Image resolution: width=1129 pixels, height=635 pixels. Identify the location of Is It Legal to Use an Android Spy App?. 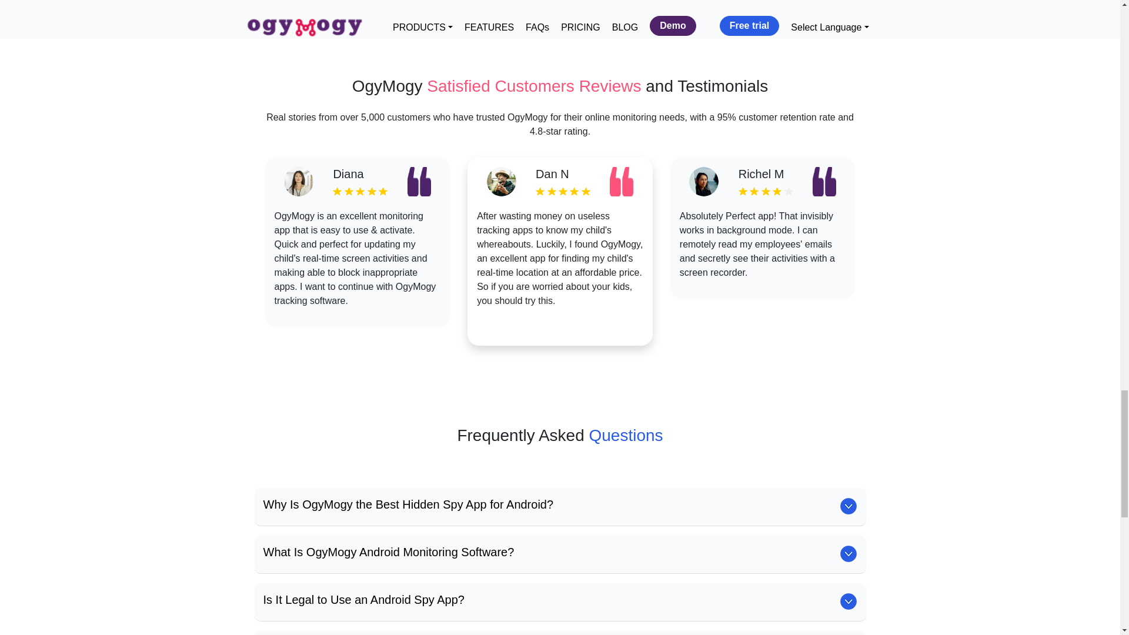
(363, 600).